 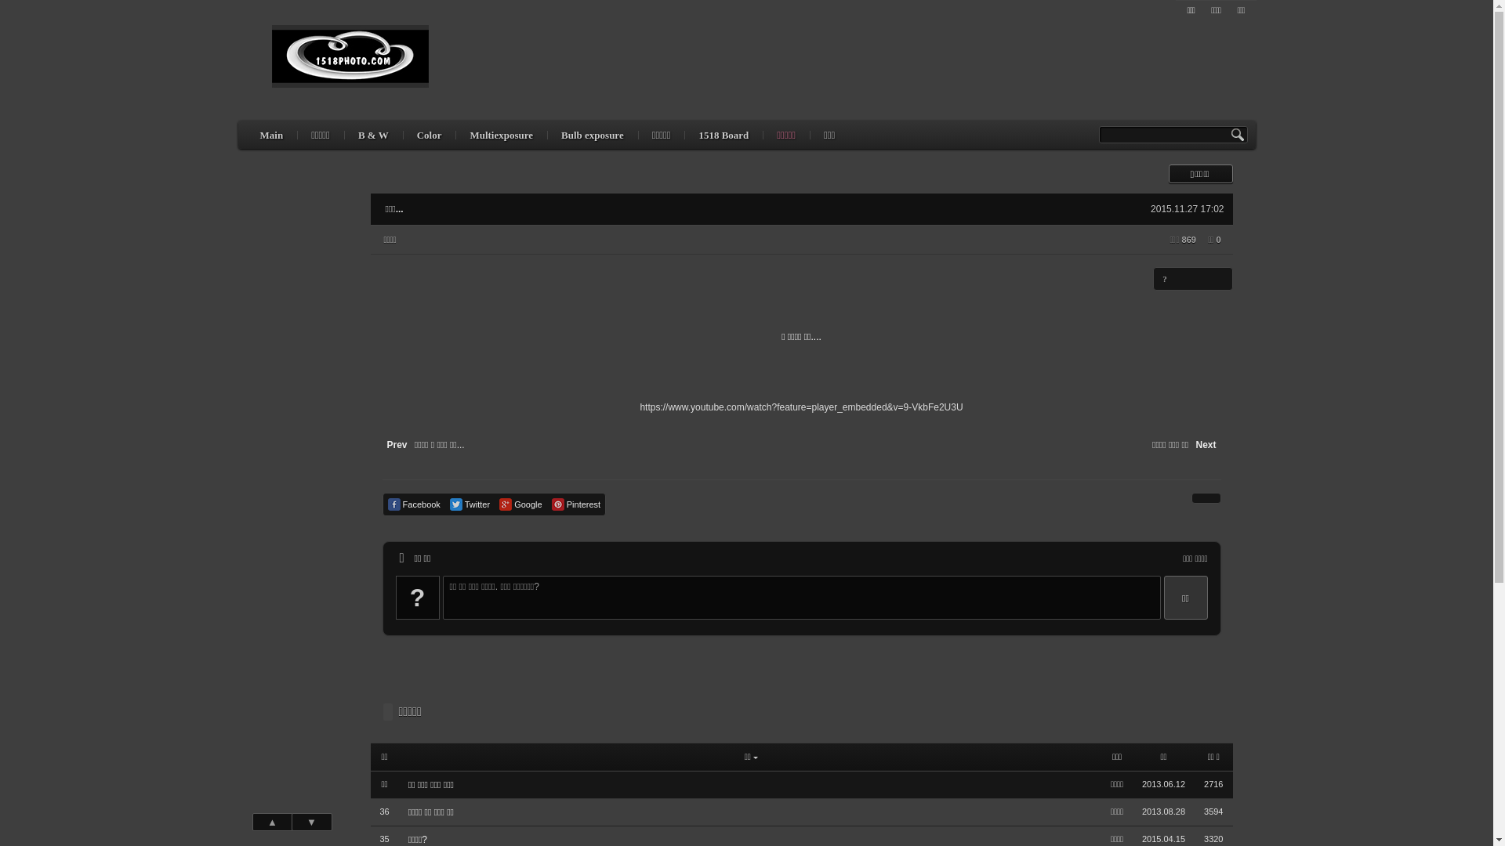 What do you see at coordinates (430, 135) in the screenshot?
I see `Color` at bounding box center [430, 135].